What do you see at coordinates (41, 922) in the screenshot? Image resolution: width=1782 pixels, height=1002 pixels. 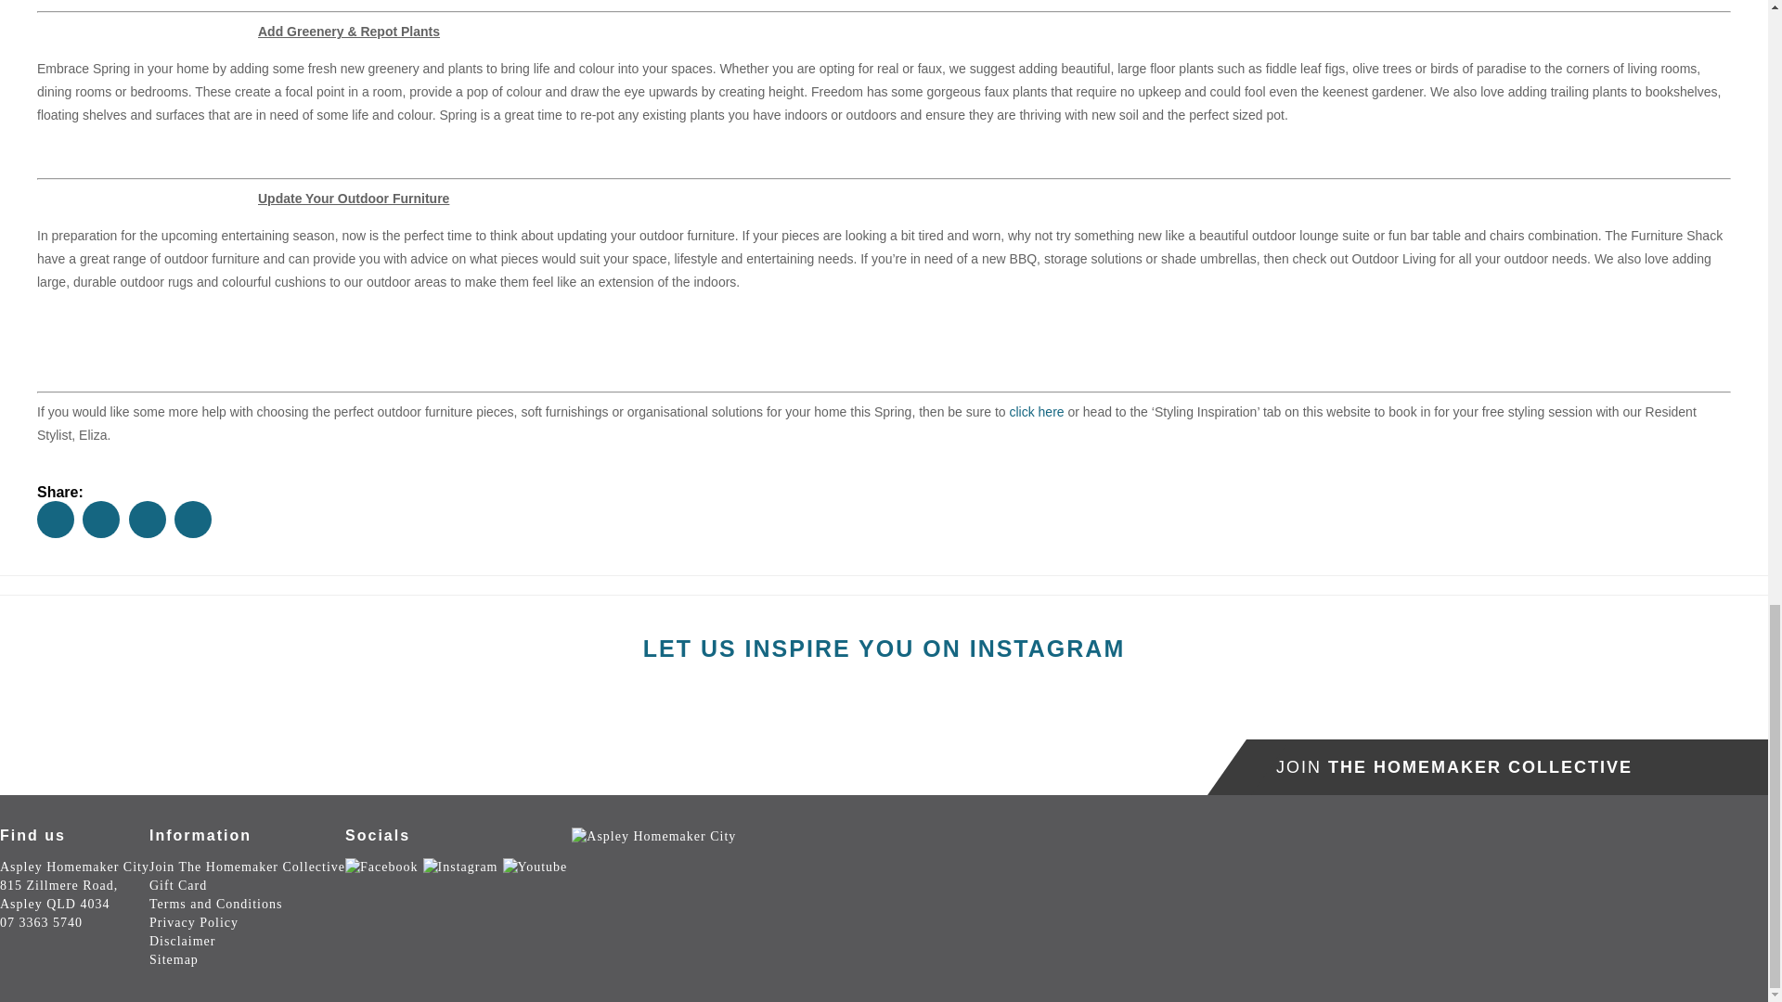 I see `07 3363 5740` at bounding box center [41, 922].